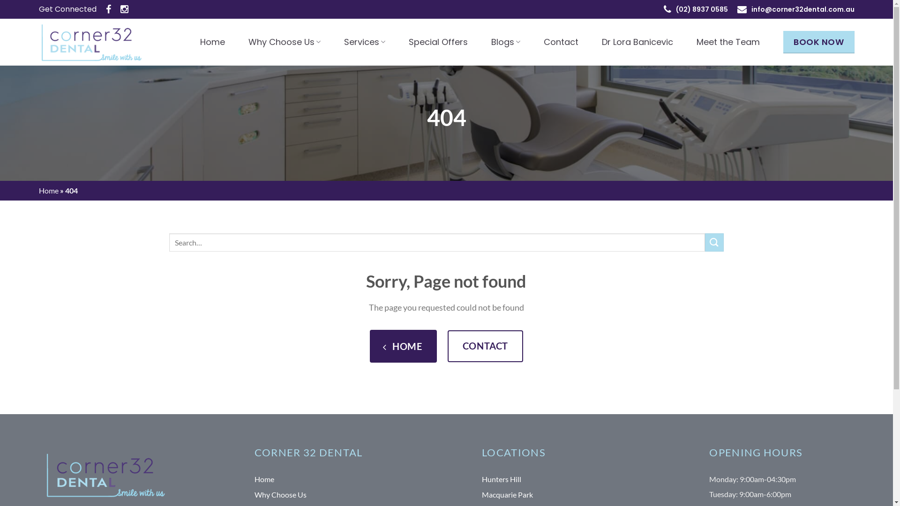 This screenshot has height=506, width=900. Describe the element at coordinates (365, 42) in the screenshot. I see `Services` at that location.